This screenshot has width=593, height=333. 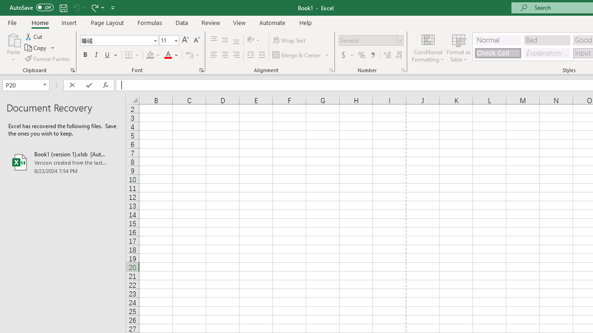 What do you see at coordinates (40, 48) in the screenshot?
I see `Copy` at bounding box center [40, 48].